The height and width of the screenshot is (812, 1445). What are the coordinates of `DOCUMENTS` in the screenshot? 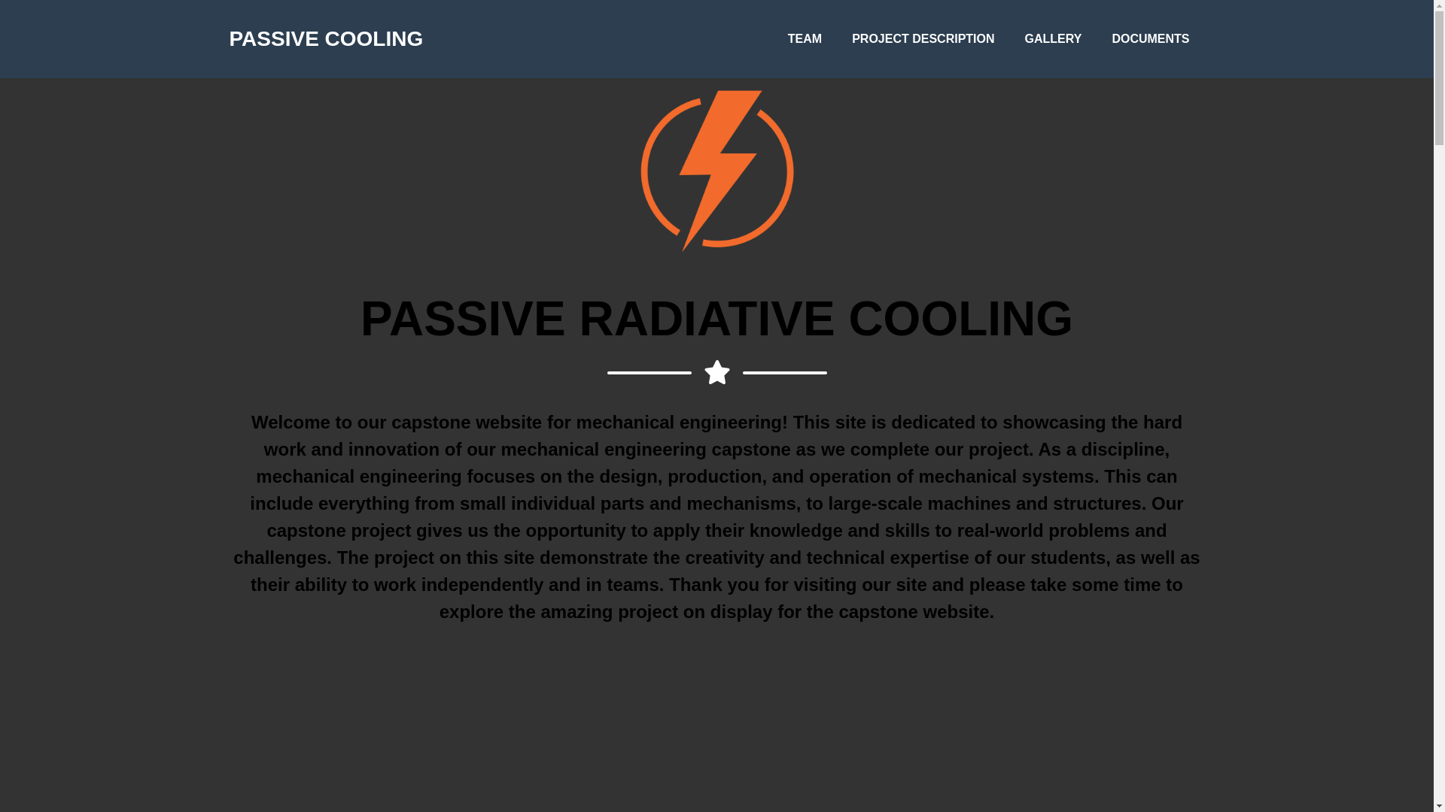 It's located at (1150, 38).